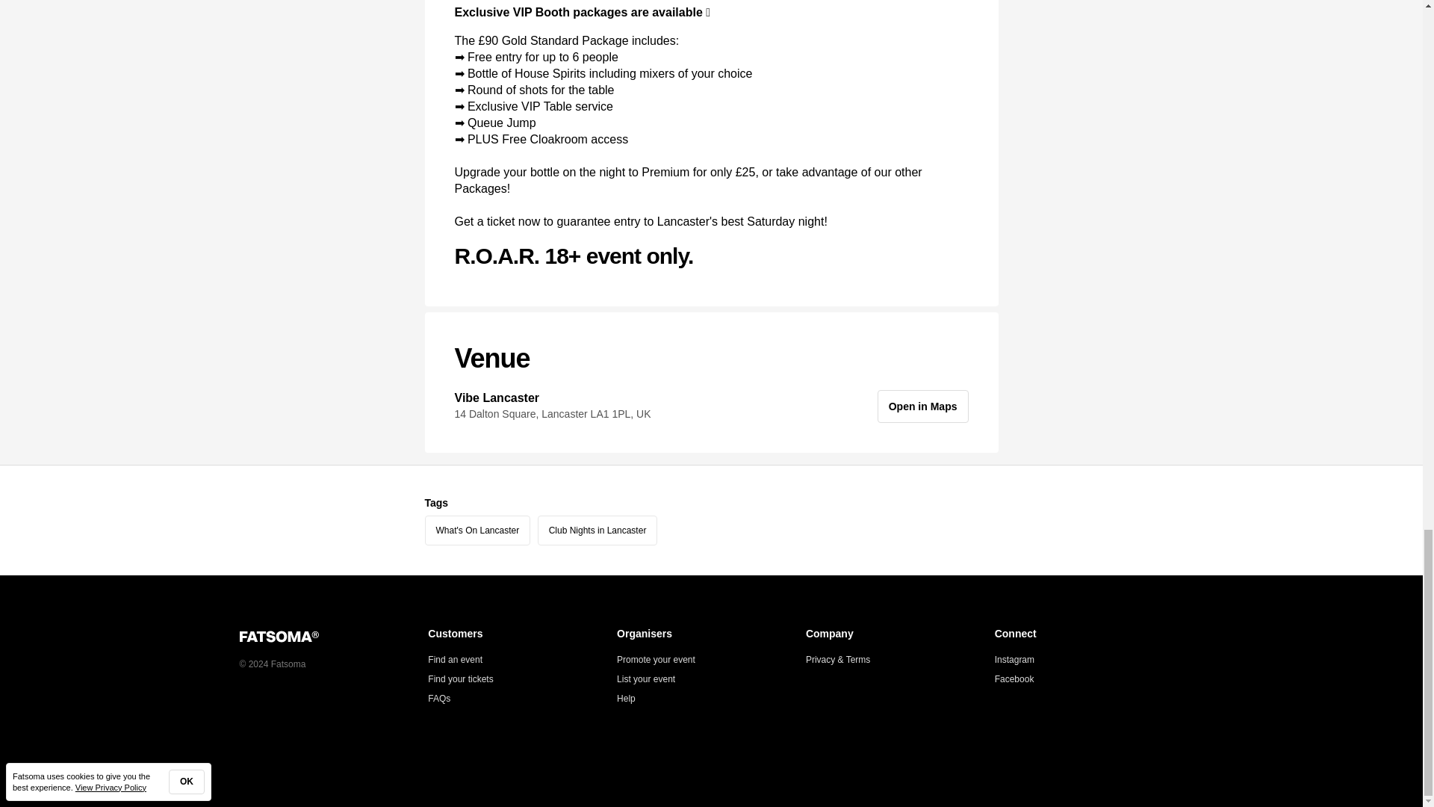 The height and width of the screenshot is (807, 1434). What do you see at coordinates (597, 531) in the screenshot?
I see `Club Nights in Lancaster` at bounding box center [597, 531].